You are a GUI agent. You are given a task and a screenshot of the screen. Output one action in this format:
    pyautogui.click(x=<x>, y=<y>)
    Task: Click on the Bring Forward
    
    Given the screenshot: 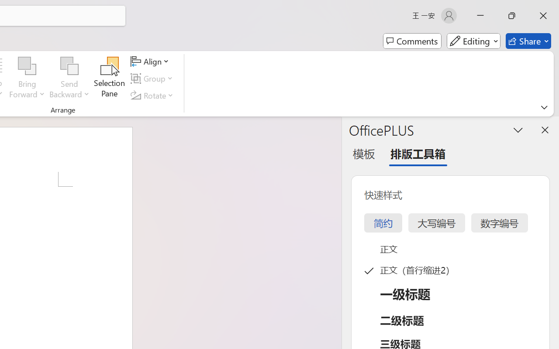 What is the action you would take?
    pyautogui.click(x=27, y=79)
    